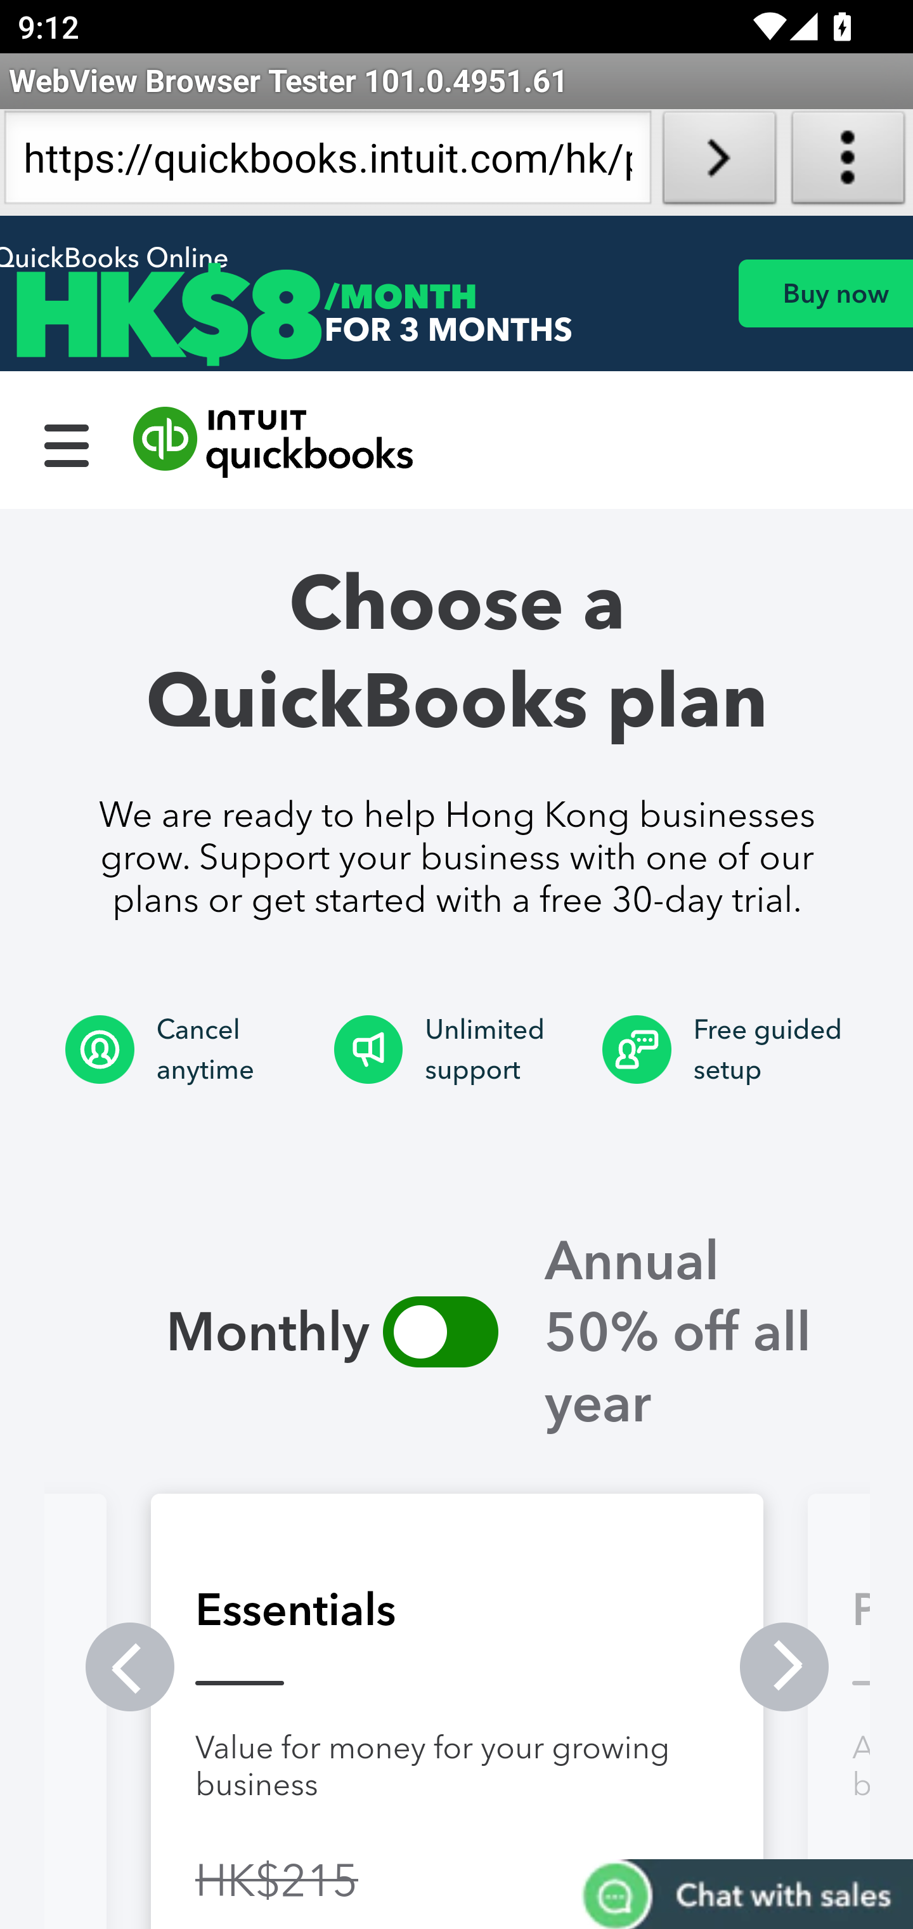 The image size is (913, 1929). Describe the element at coordinates (214, 1331) in the screenshot. I see `Monthly` at that location.